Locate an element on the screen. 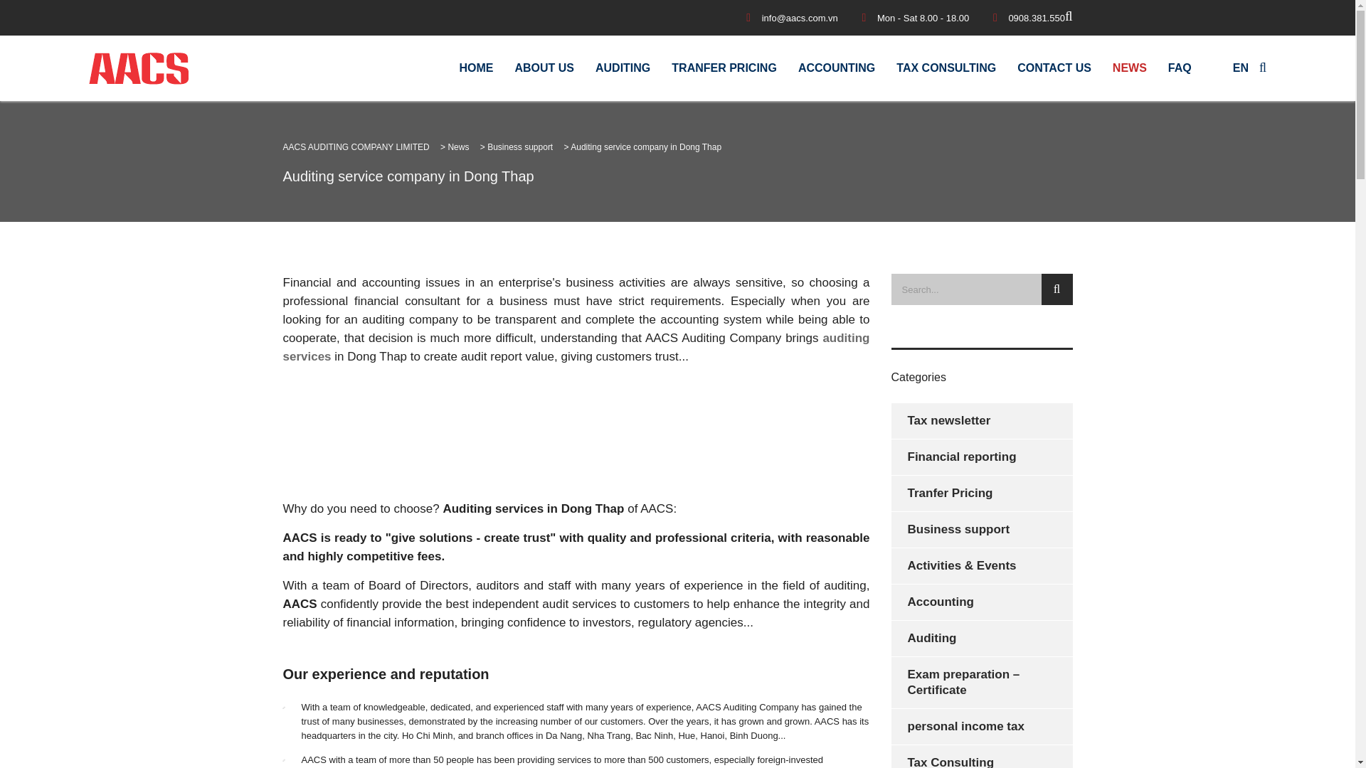  TAX CONSULTING is located at coordinates (946, 68).